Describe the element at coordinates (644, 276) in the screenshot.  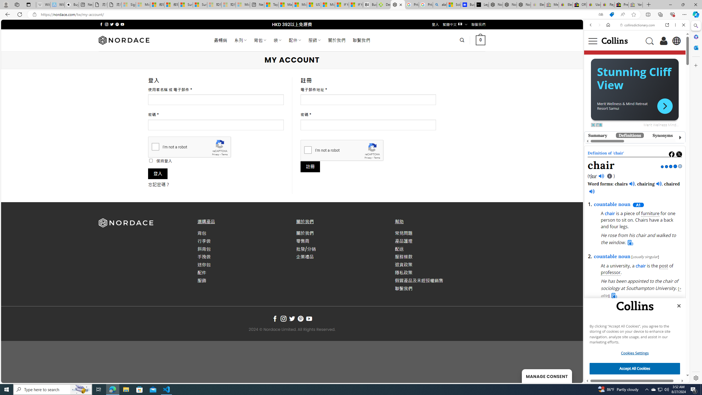
I see `Translate chair to Choose language` at that location.